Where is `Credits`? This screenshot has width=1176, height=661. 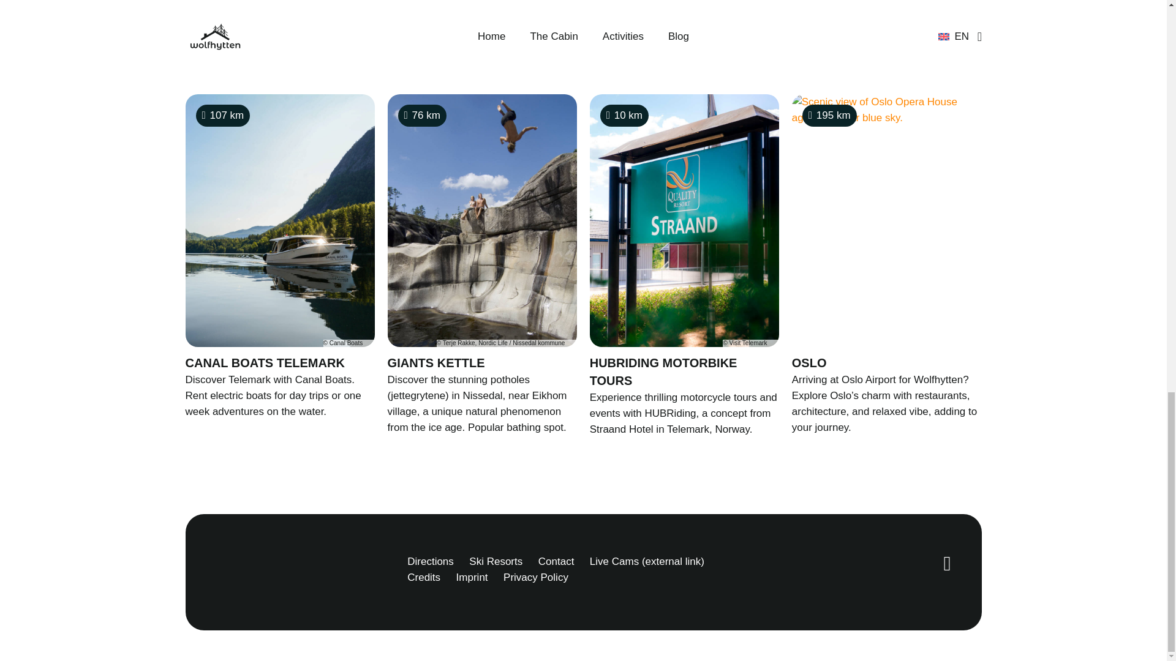
Credits is located at coordinates (423, 577).